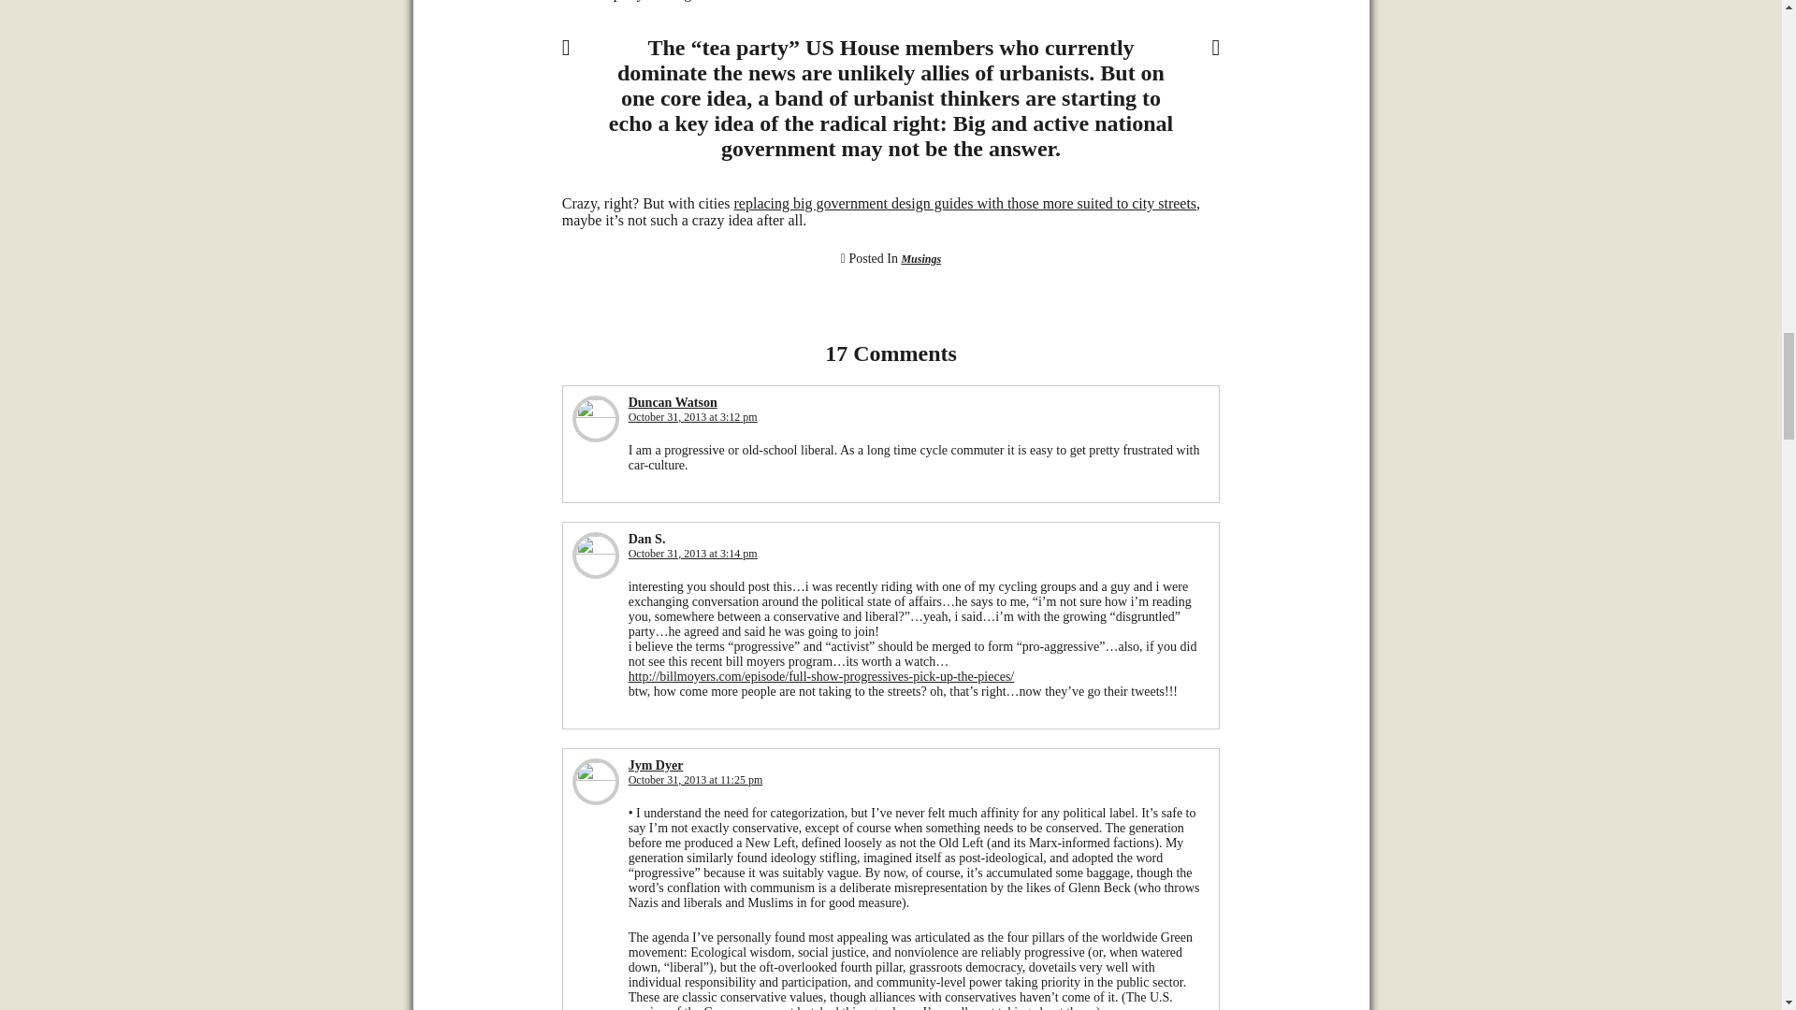 The image size is (1796, 1010). What do you see at coordinates (696, 780) in the screenshot?
I see `October 31, 2013 at 11:25 pm` at bounding box center [696, 780].